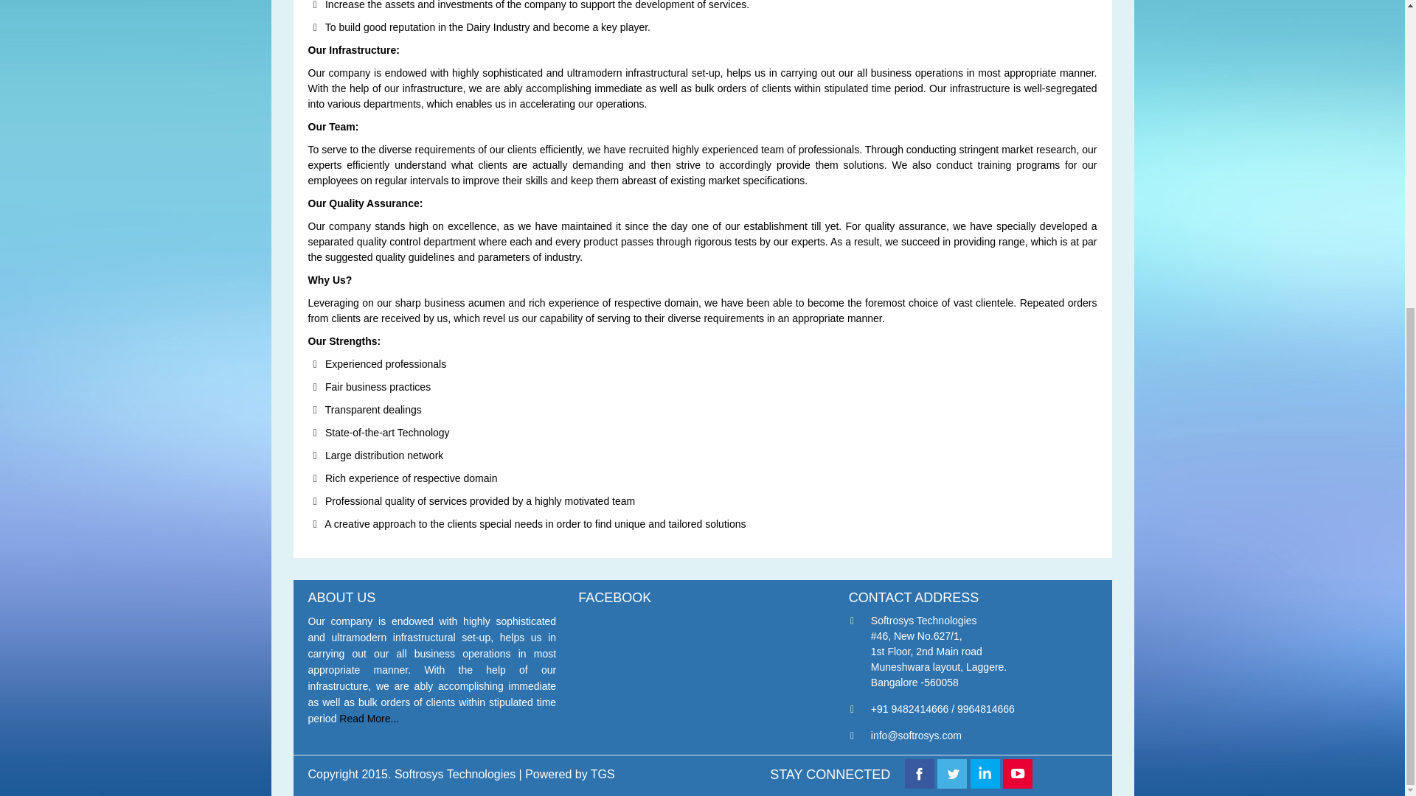  What do you see at coordinates (369, 718) in the screenshot?
I see `Read More...` at bounding box center [369, 718].